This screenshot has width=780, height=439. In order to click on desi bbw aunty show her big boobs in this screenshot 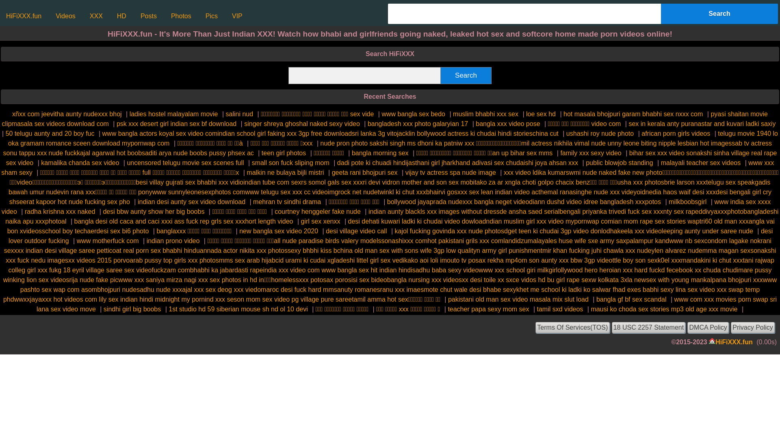, I will do `click(154, 211)`.